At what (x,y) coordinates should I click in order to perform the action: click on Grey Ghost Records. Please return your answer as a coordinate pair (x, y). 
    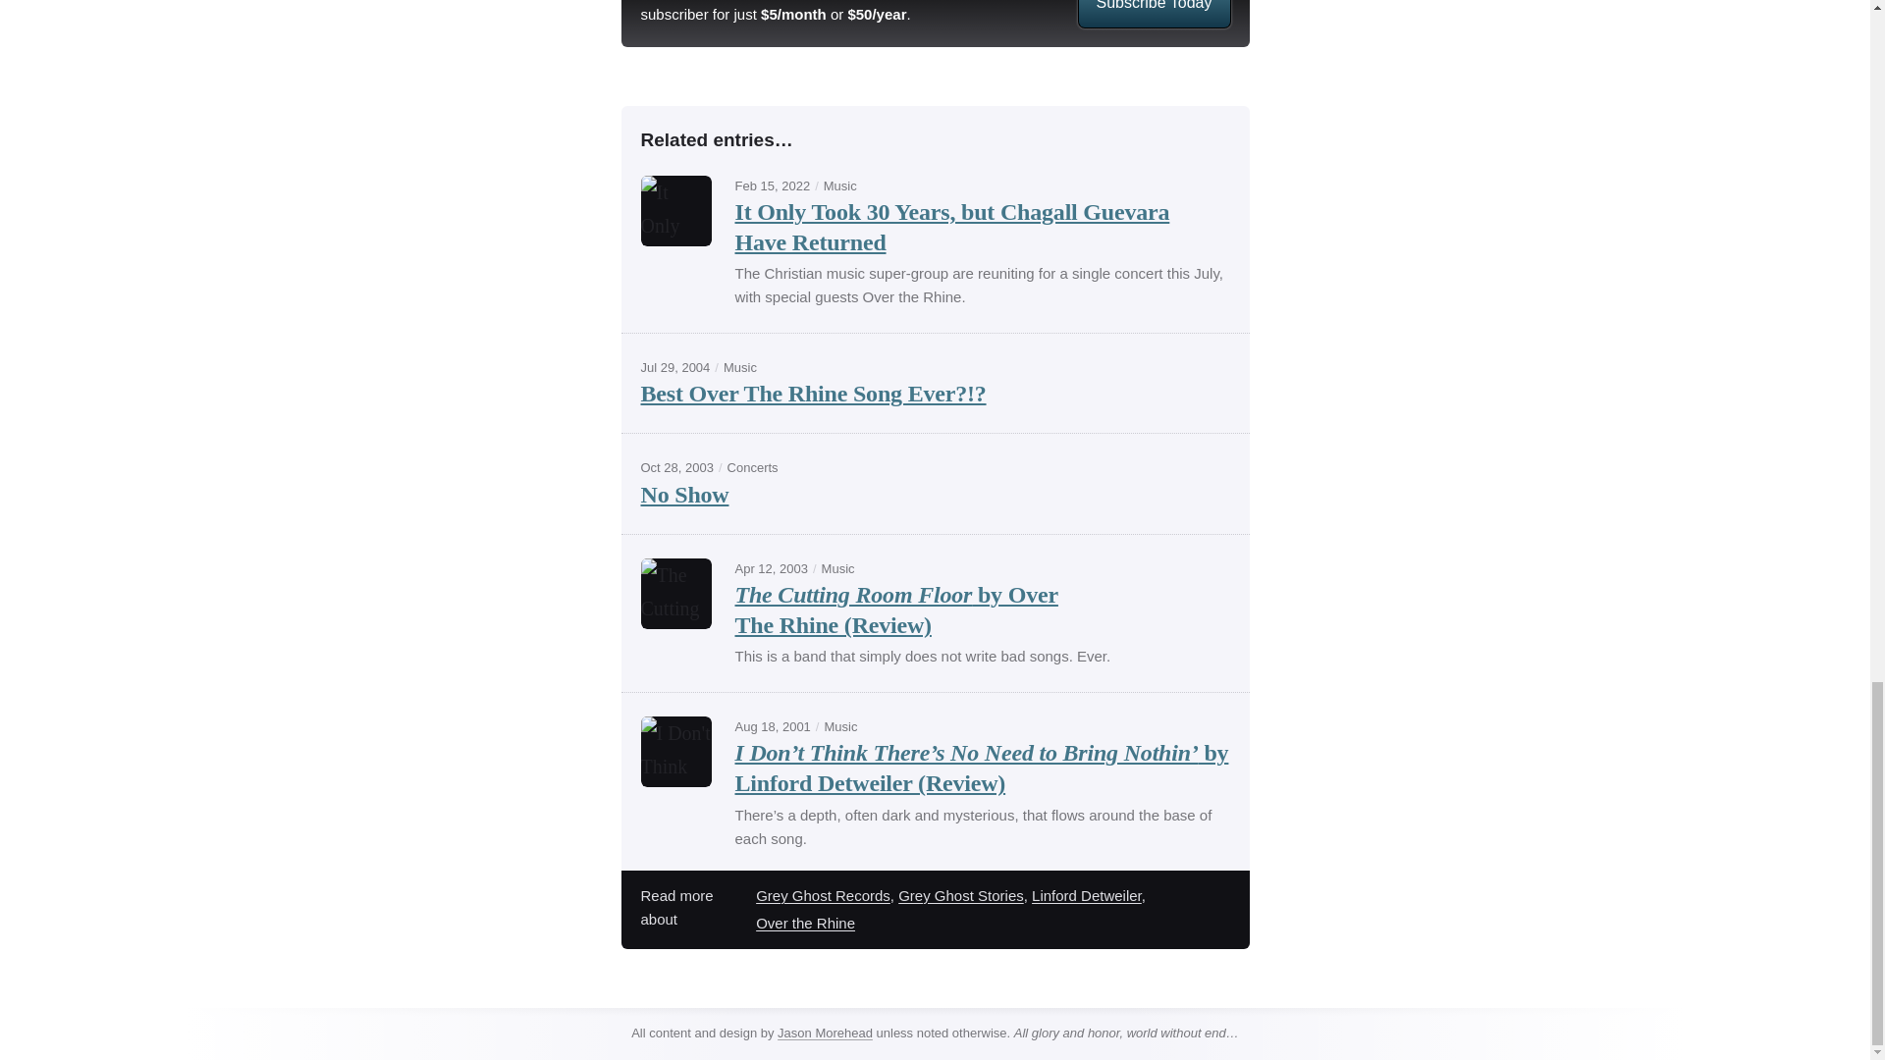
    Looking at the image, I should click on (823, 895).